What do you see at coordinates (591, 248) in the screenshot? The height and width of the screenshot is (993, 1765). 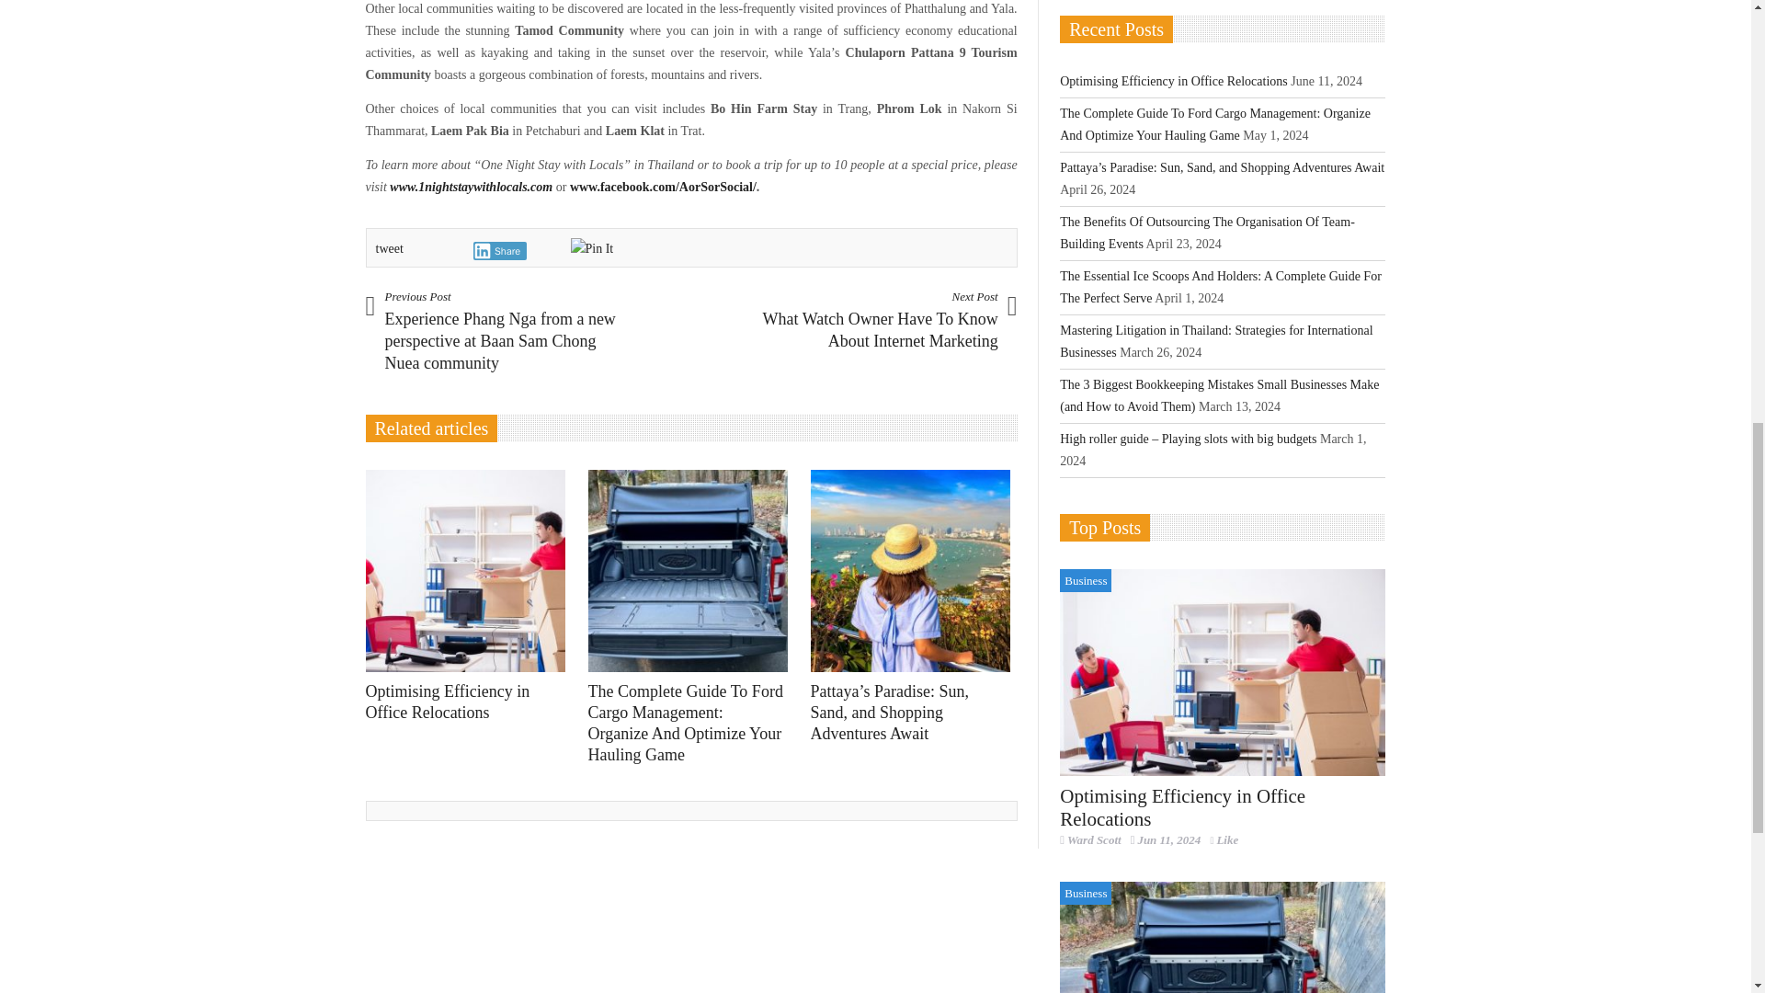 I see `Pin It` at bounding box center [591, 248].